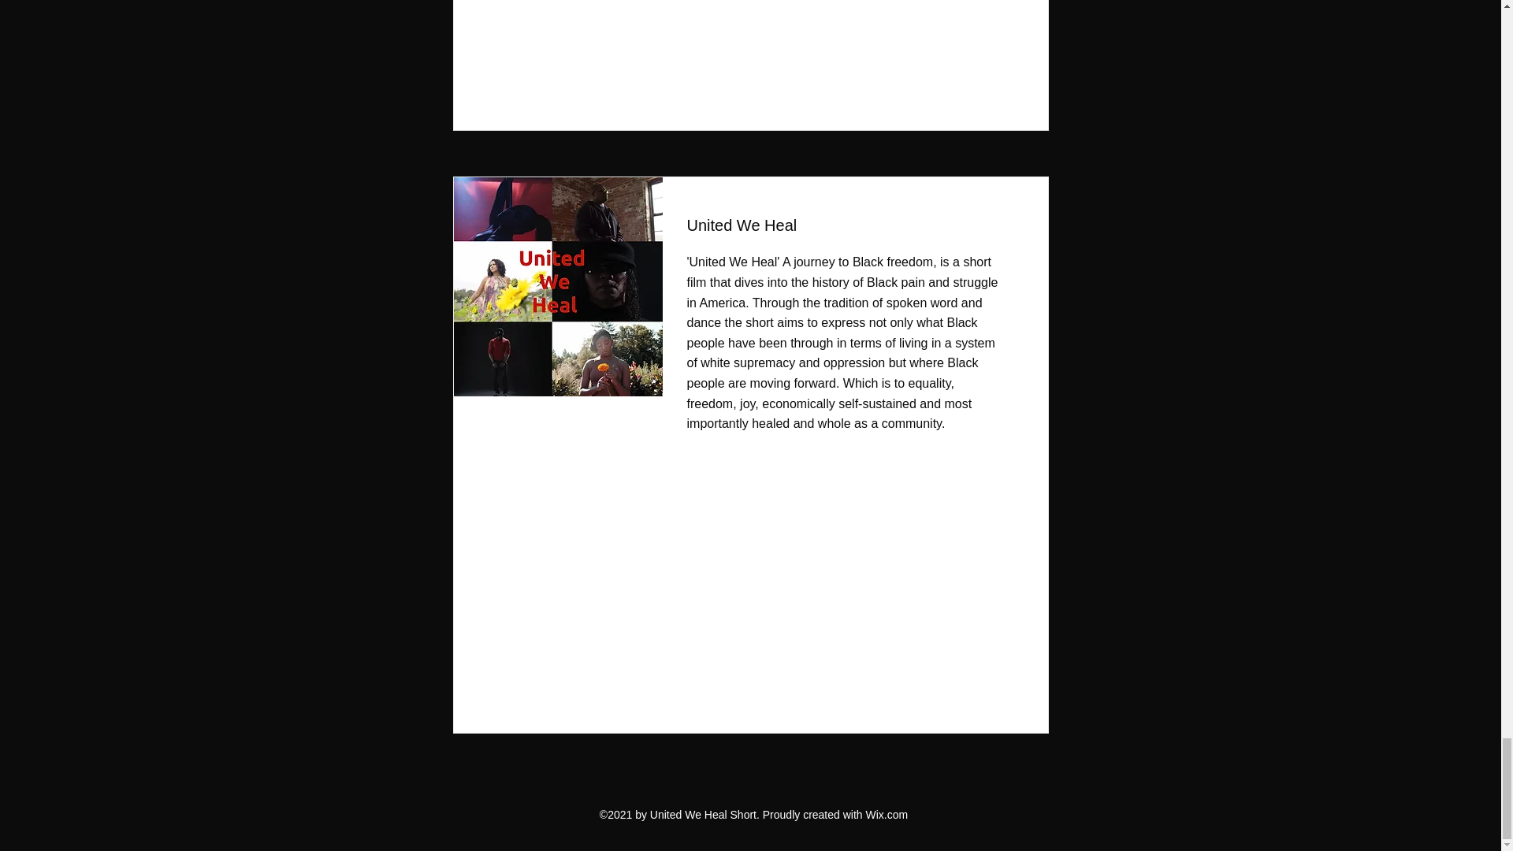  What do you see at coordinates (552, 287) in the screenshot?
I see `UWH.jpg` at bounding box center [552, 287].